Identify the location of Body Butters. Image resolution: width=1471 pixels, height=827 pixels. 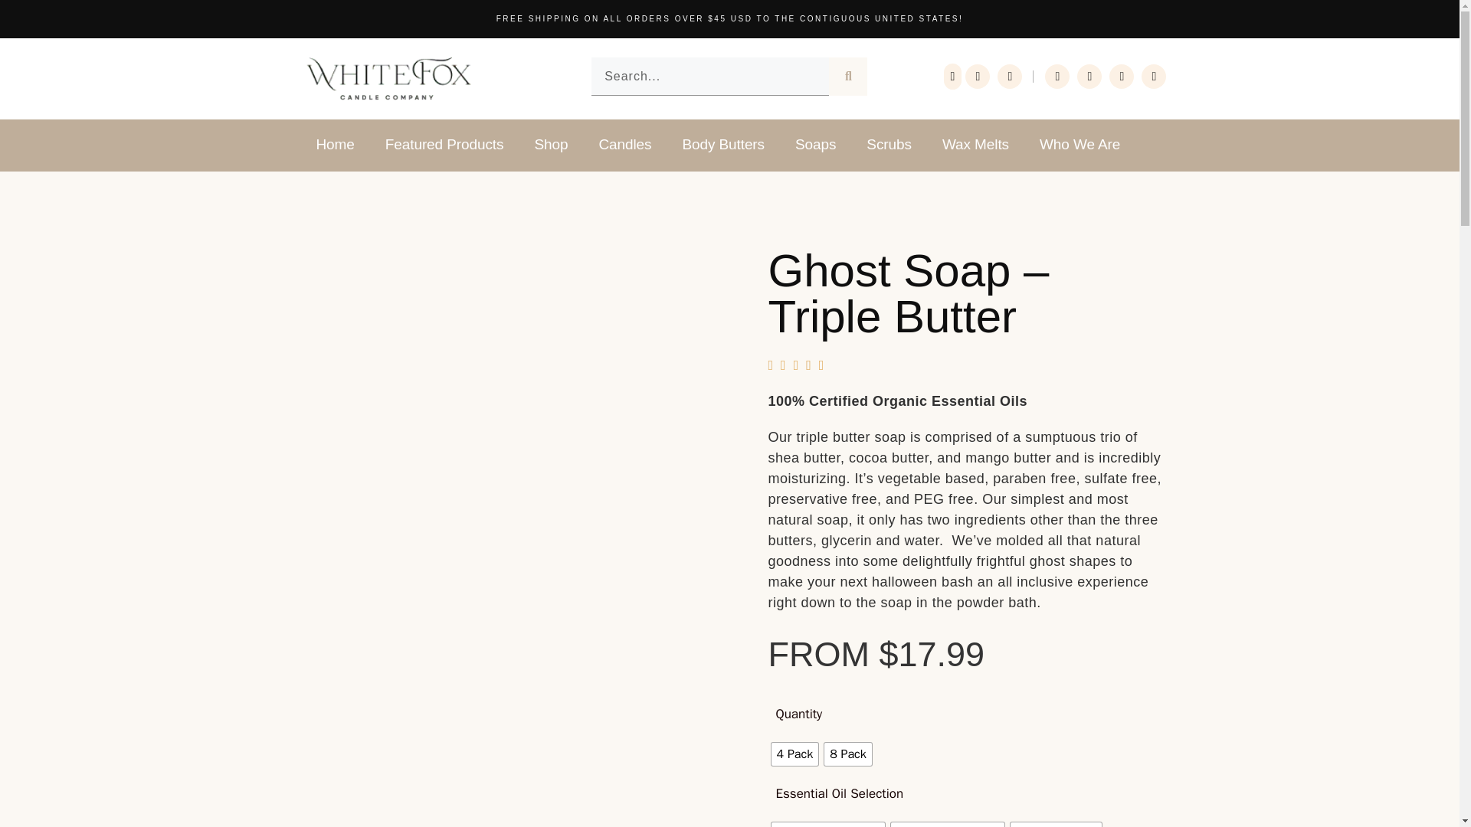
(722, 149).